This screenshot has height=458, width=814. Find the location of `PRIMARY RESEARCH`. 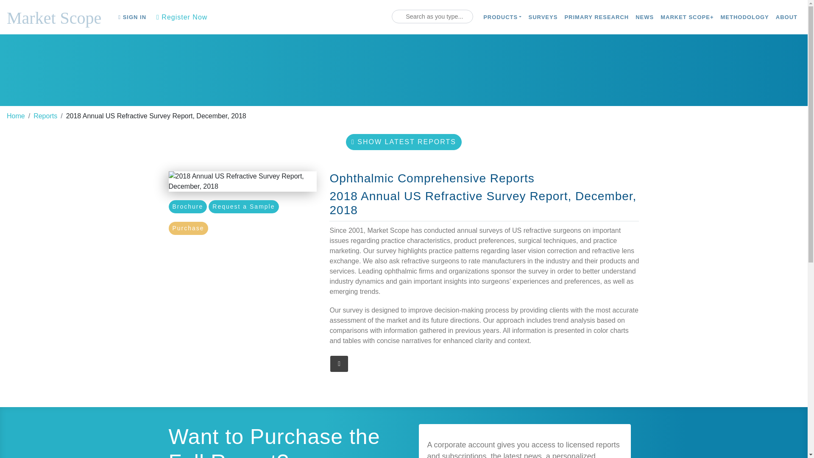

PRIMARY RESEARCH is located at coordinates (596, 17).